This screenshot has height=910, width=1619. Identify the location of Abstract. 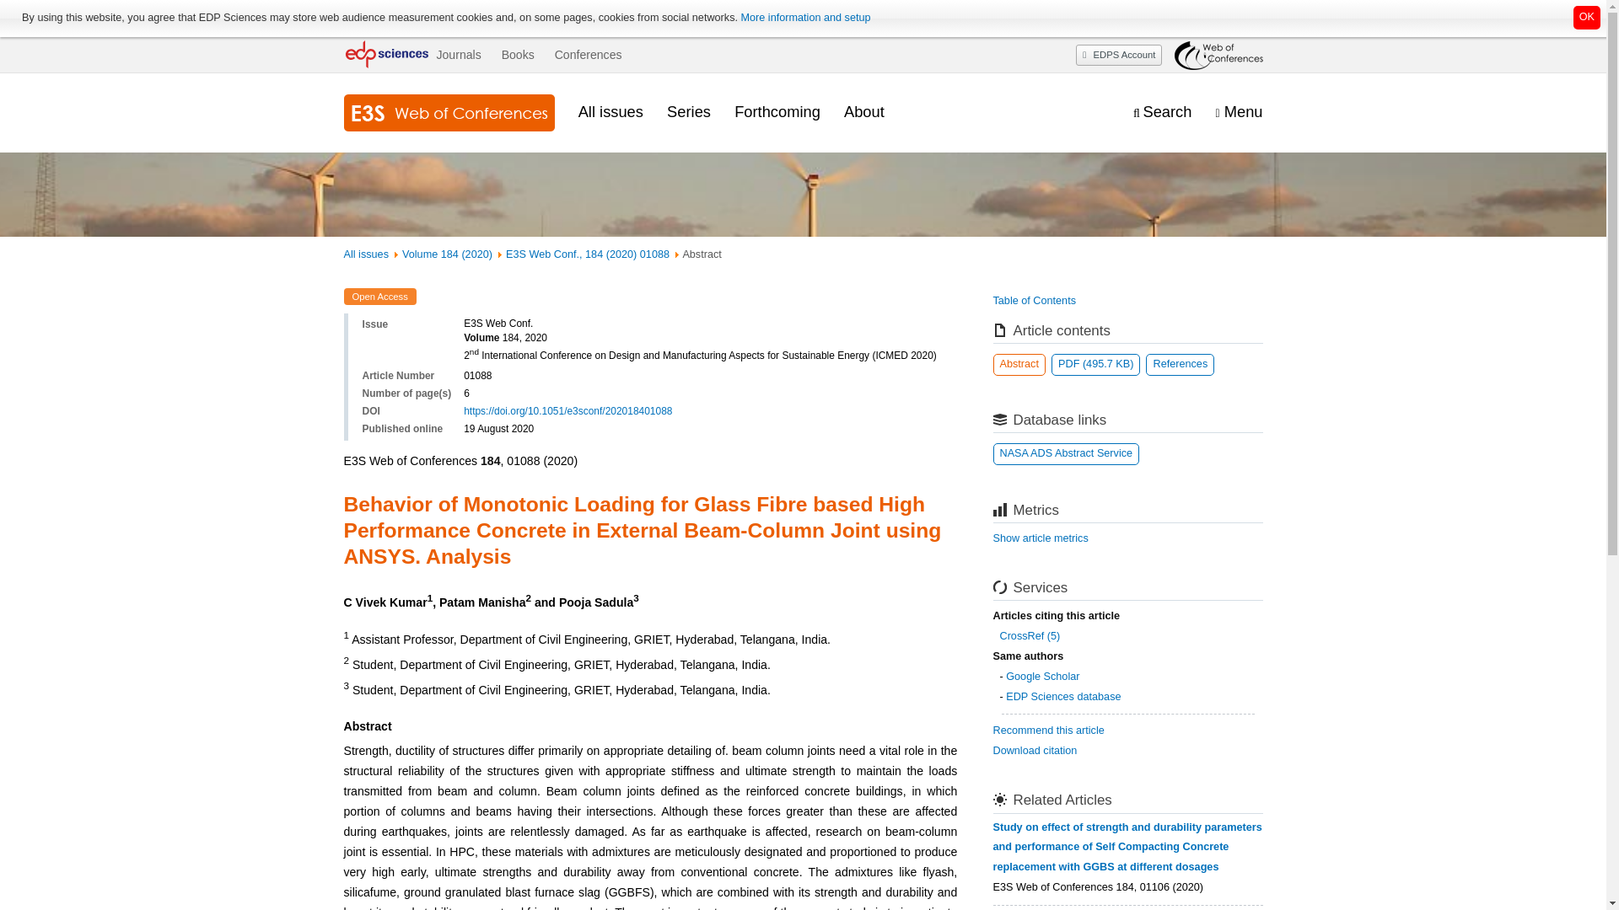
(1019, 365).